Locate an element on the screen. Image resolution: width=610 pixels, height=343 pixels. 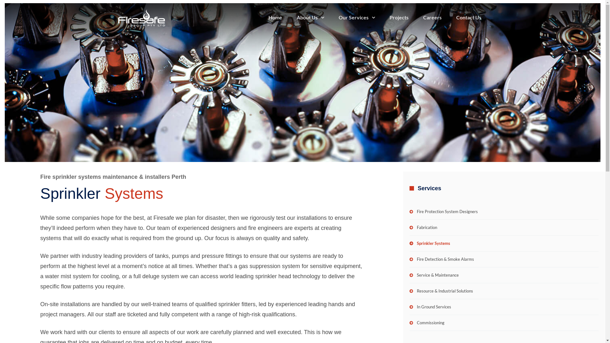
Our Services is located at coordinates (356, 18).